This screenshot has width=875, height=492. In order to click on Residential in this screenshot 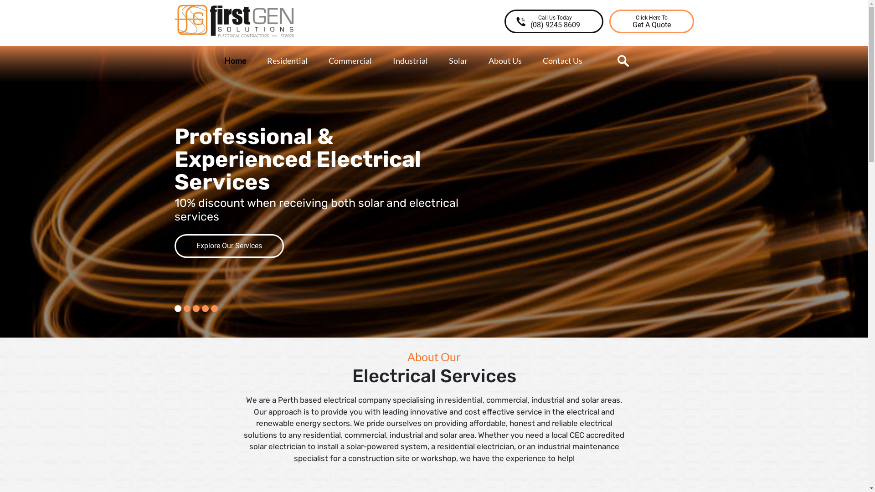, I will do `click(287, 61)`.